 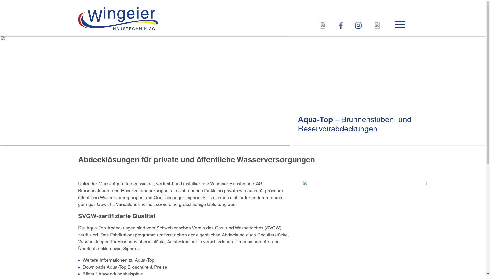 What do you see at coordinates (219, 228) in the screenshot?
I see `Schweizerischen Verein des Gas- und Wasserfaches (SVGW)` at bounding box center [219, 228].